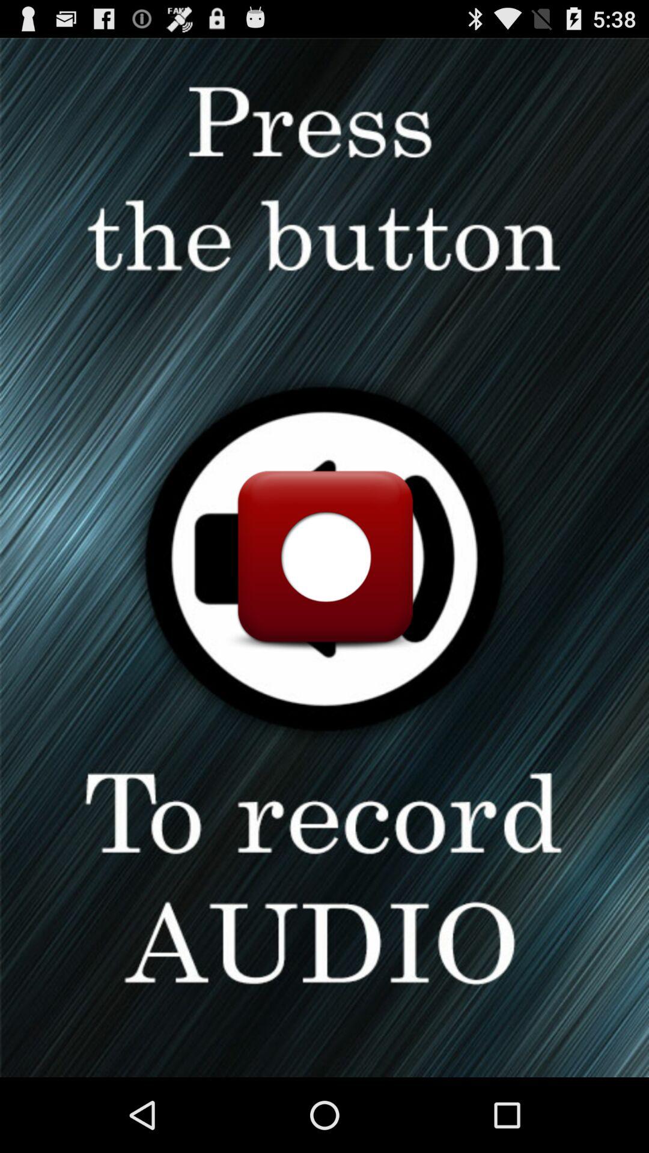 This screenshot has height=1153, width=649. I want to click on press button to record audio, so click(324, 557).